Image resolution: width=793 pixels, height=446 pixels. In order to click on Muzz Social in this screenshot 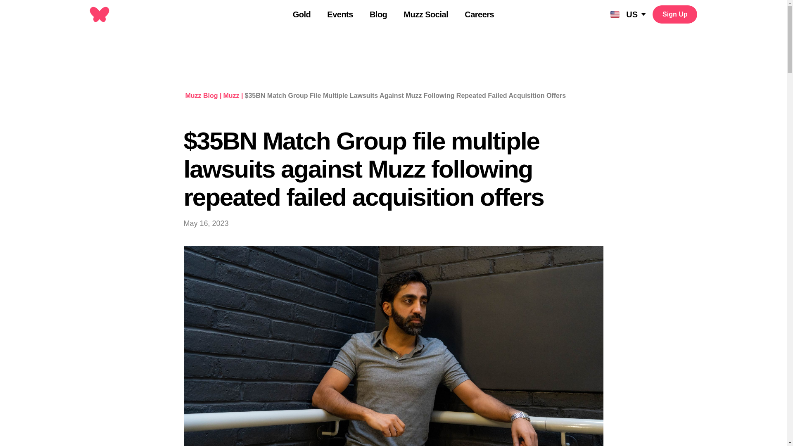, I will do `click(425, 15)`.